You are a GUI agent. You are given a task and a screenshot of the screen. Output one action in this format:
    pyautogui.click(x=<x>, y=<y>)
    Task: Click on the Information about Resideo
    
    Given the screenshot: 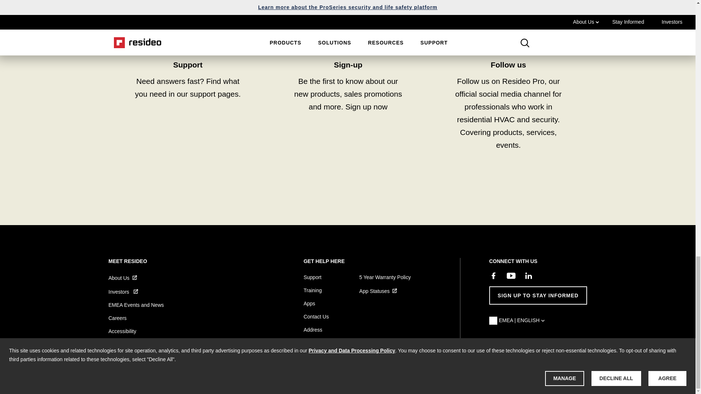 What is the action you would take?
    pyautogui.click(x=126, y=278)
    